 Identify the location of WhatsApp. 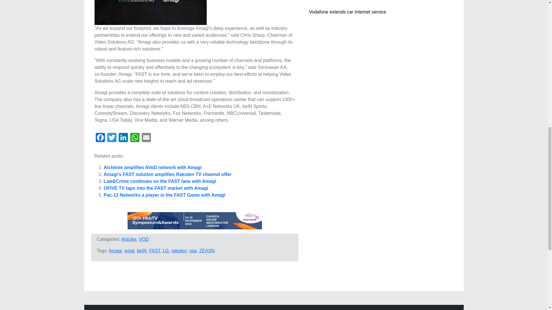
(134, 138).